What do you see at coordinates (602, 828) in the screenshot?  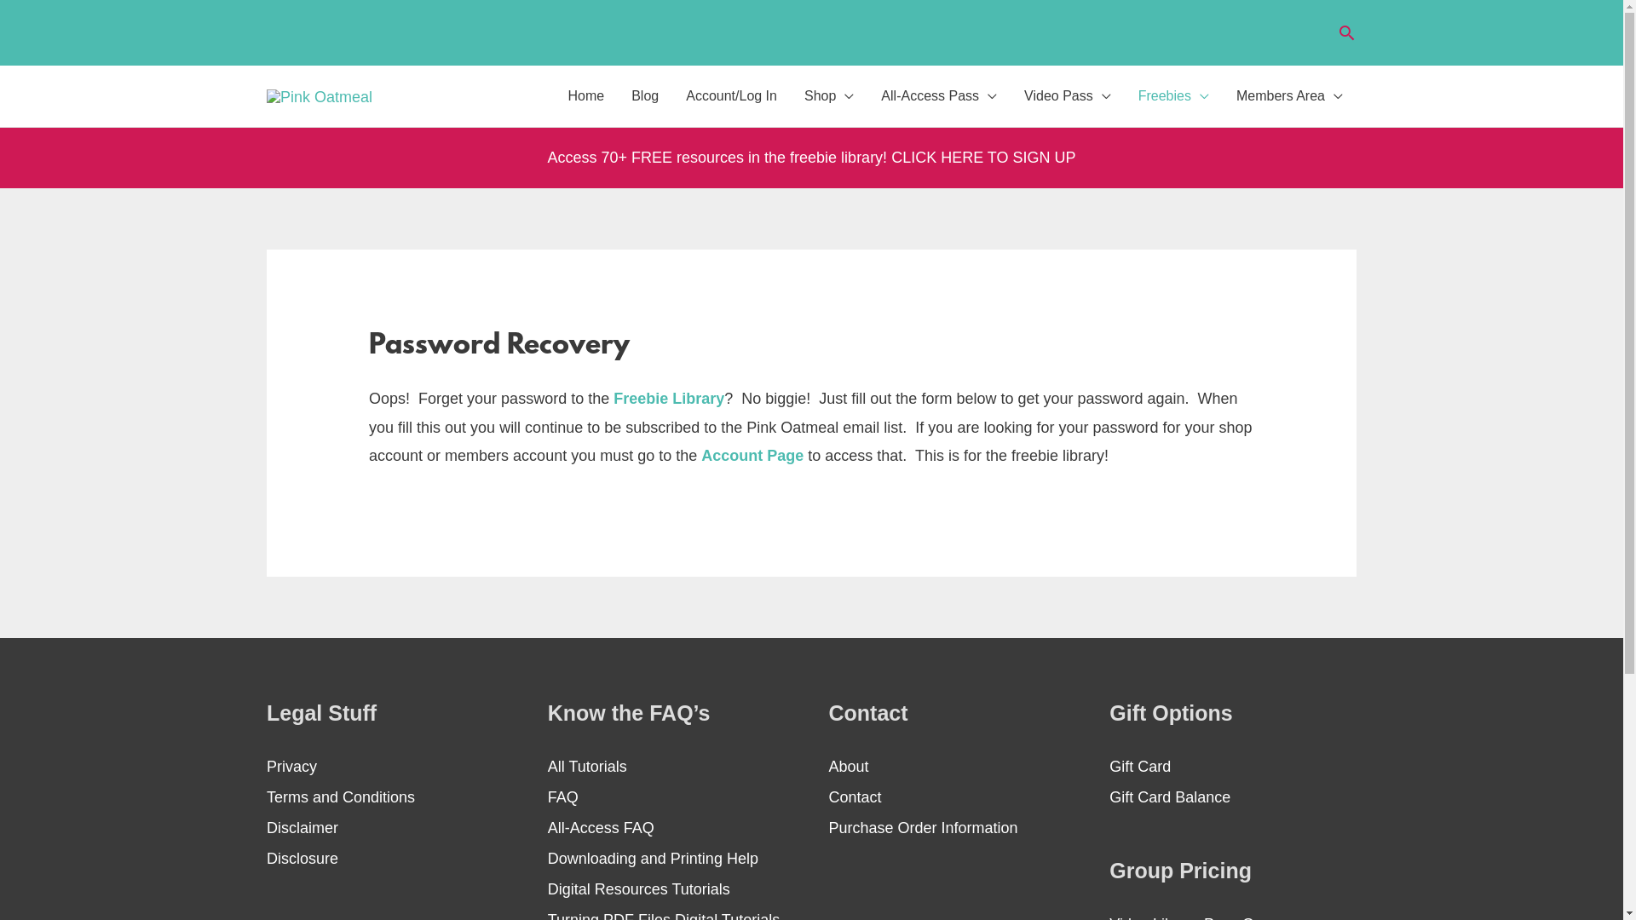 I see `All-Access FAQ` at bounding box center [602, 828].